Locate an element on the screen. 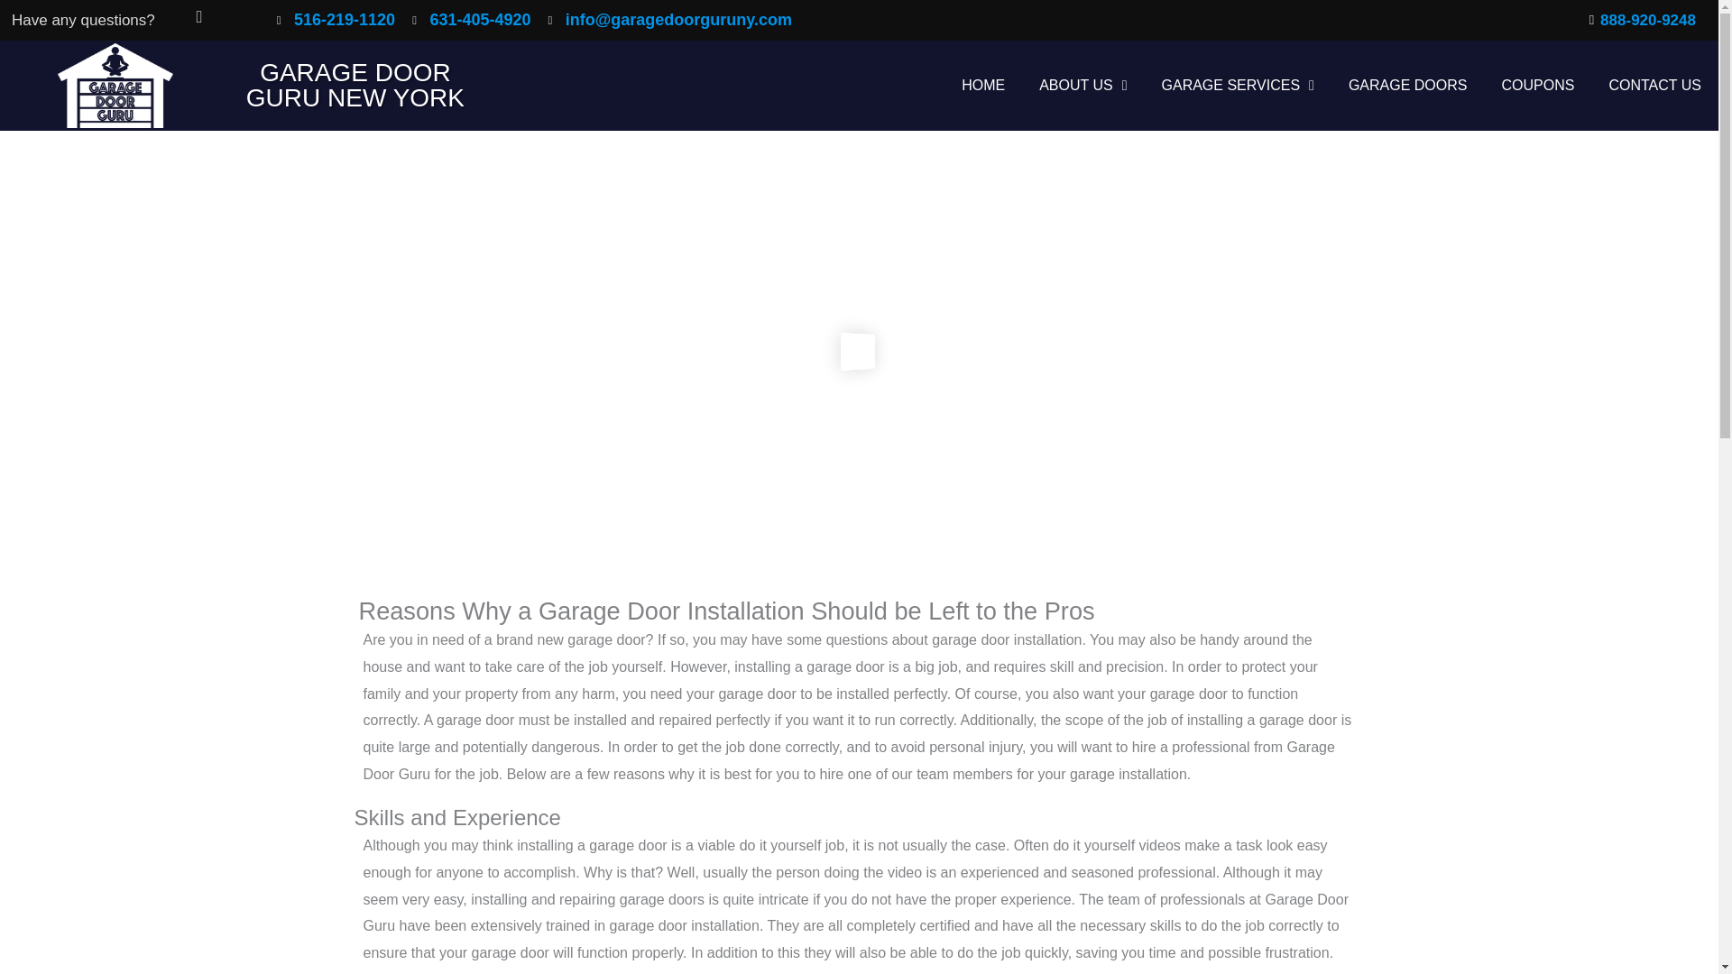  516-219-1120 is located at coordinates (336, 20).